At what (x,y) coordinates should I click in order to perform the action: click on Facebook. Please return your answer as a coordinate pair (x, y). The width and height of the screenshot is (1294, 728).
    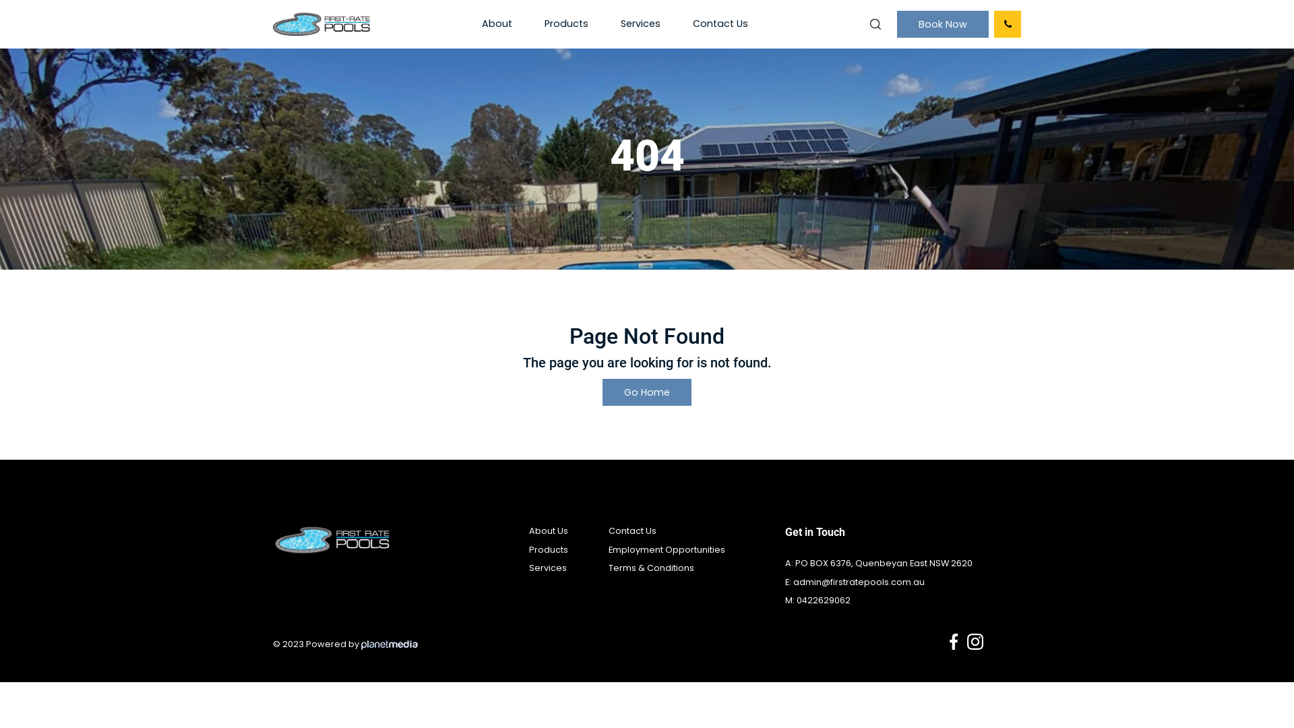
    Looking at the image, I should click on (954, 642).